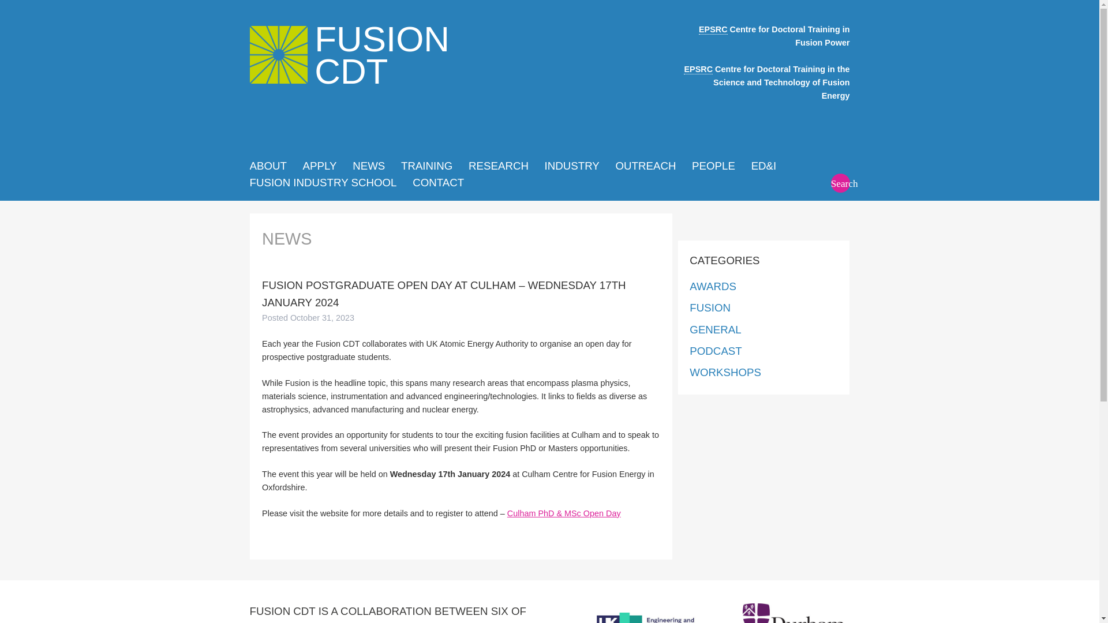  Describe the element at coordinates (368, 166) in the screenshot. I see `FUSION` at that location.